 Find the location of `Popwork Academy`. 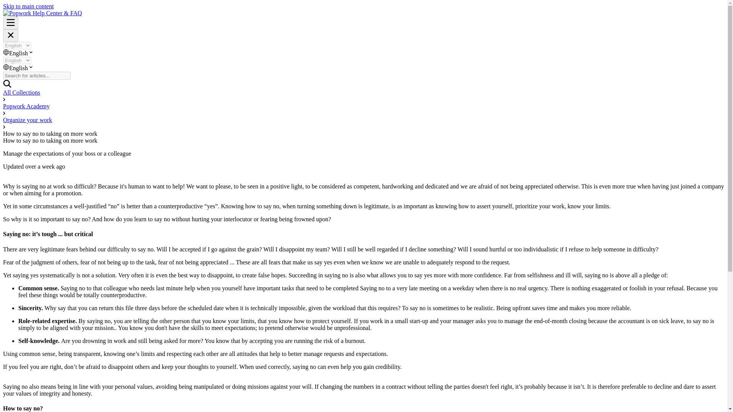

Popwork Academy is located at coordinates (26, 106).